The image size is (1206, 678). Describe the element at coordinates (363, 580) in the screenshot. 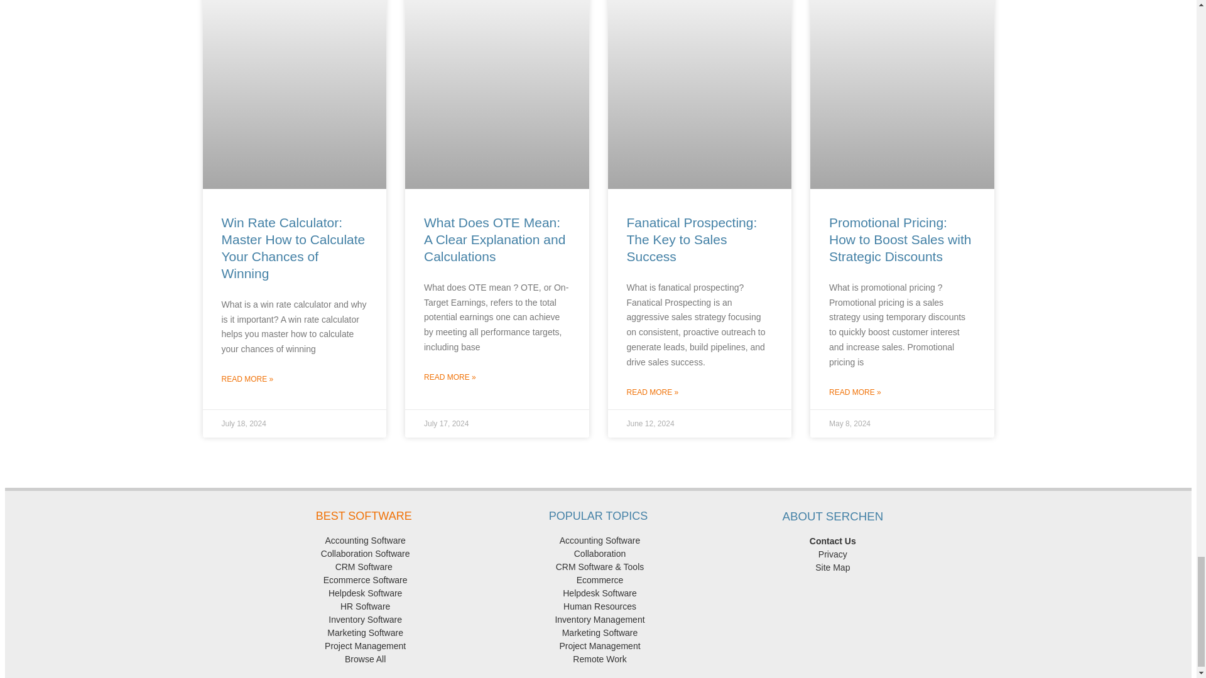

I see `Ecommerce Software` at that location.